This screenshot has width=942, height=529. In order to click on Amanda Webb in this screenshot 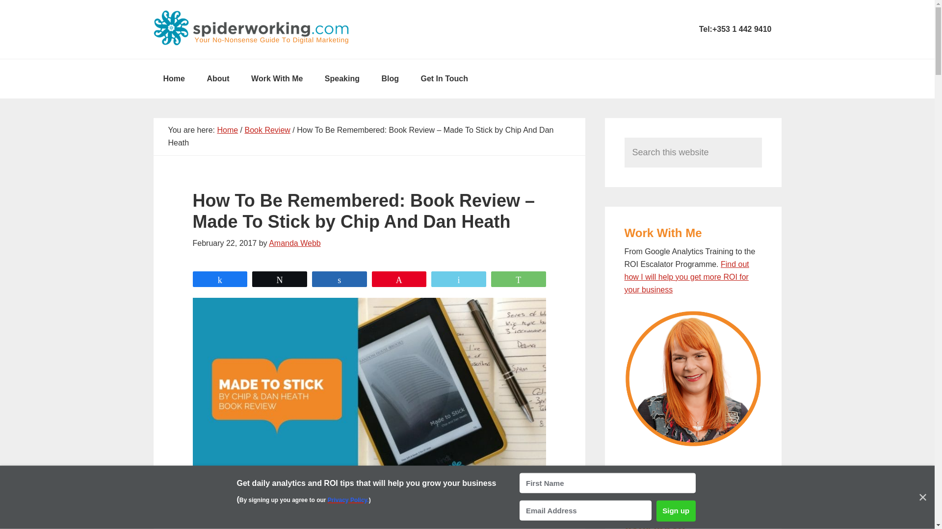, I will do `click(294, 243)`.